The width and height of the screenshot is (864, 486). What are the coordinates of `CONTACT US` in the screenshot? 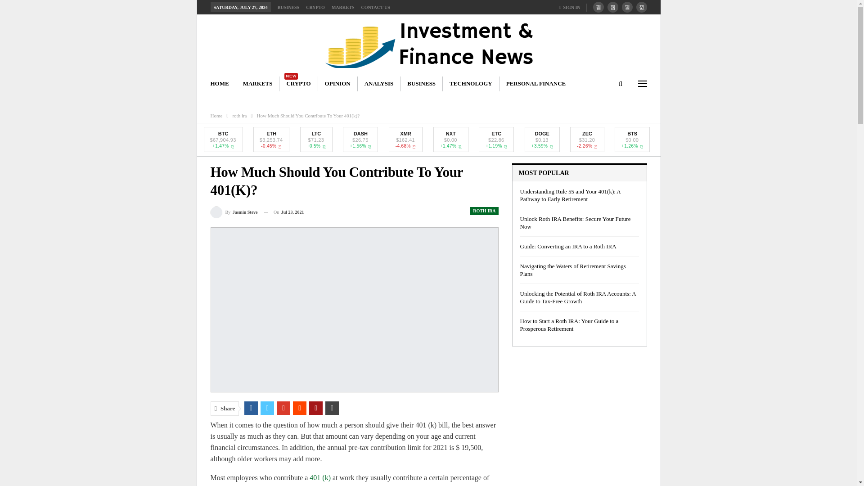 It's located at (375, 7).